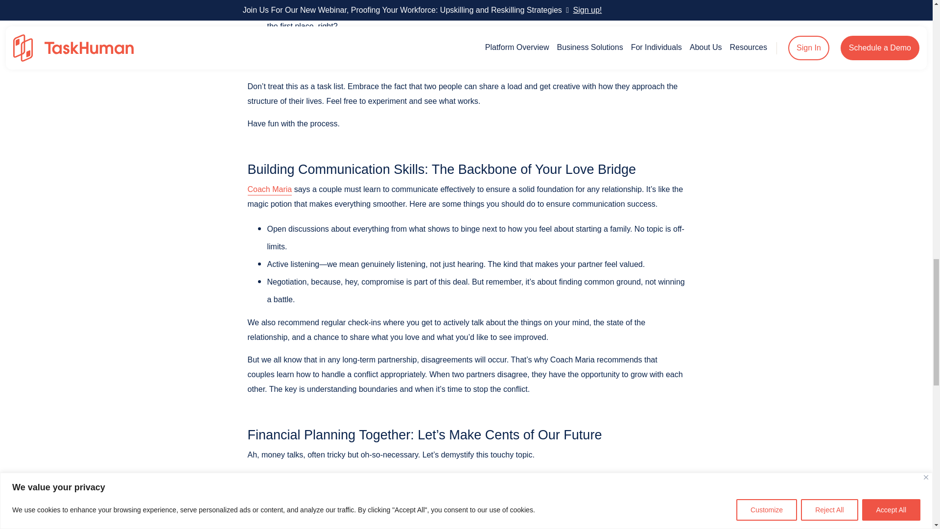 The image size is (940, 529). Describe the element at coordinates (37, 21) in the screenshot. I see `Save My Preferences` at that location.